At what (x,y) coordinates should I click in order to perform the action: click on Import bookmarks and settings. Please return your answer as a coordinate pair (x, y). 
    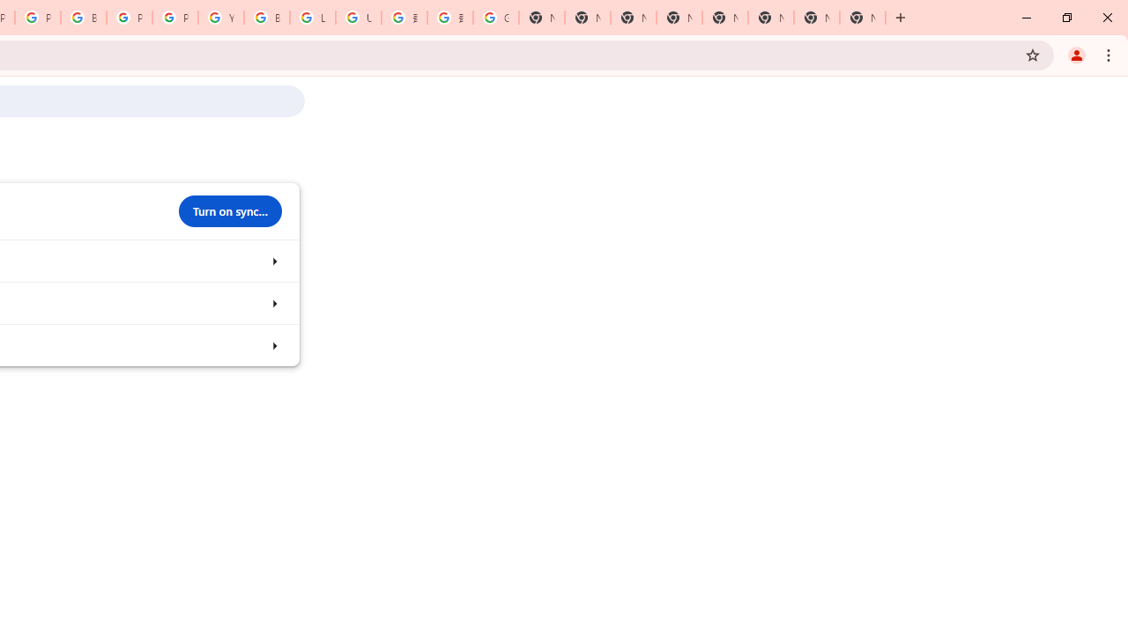
    Looking at the image, I should click on (273, 345).